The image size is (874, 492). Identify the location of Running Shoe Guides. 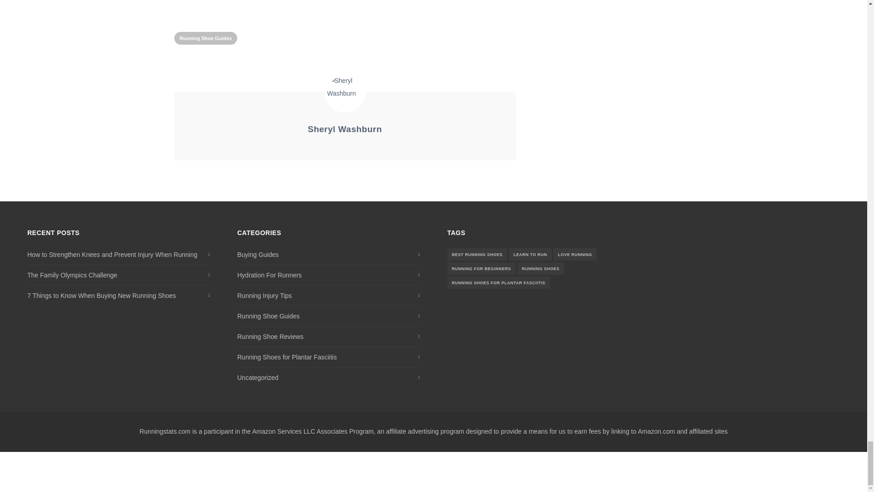
(205, 38).